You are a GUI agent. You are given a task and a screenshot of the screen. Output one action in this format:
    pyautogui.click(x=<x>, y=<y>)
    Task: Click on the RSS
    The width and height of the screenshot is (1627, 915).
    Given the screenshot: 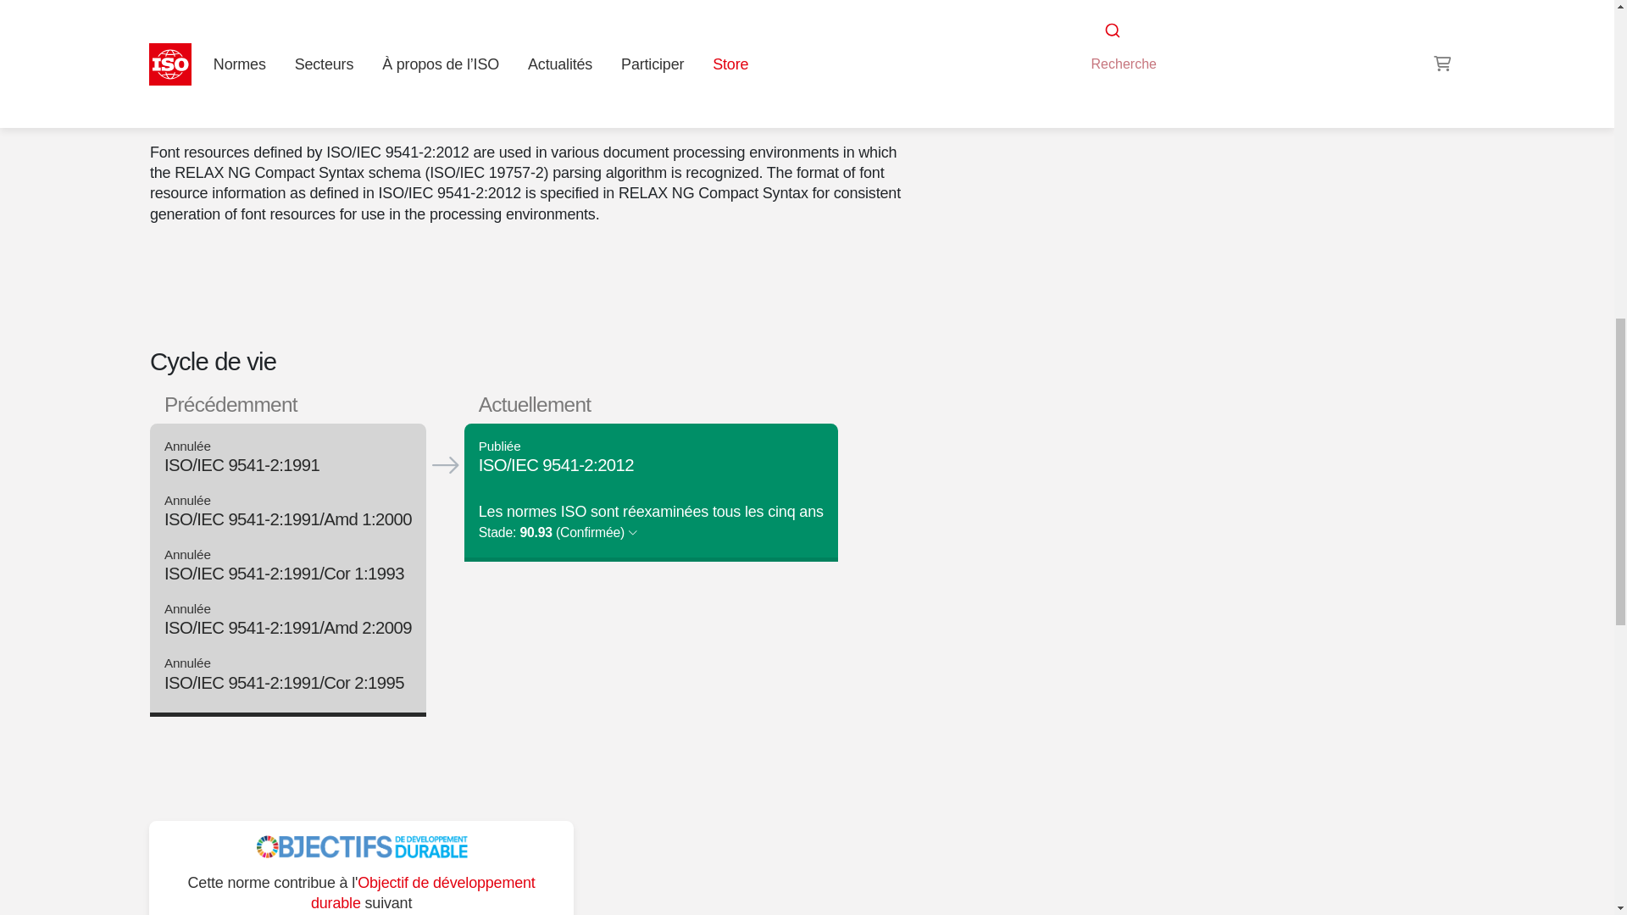 What is the action you would take?
    pyautogui.click(x=1069, y=58)
    